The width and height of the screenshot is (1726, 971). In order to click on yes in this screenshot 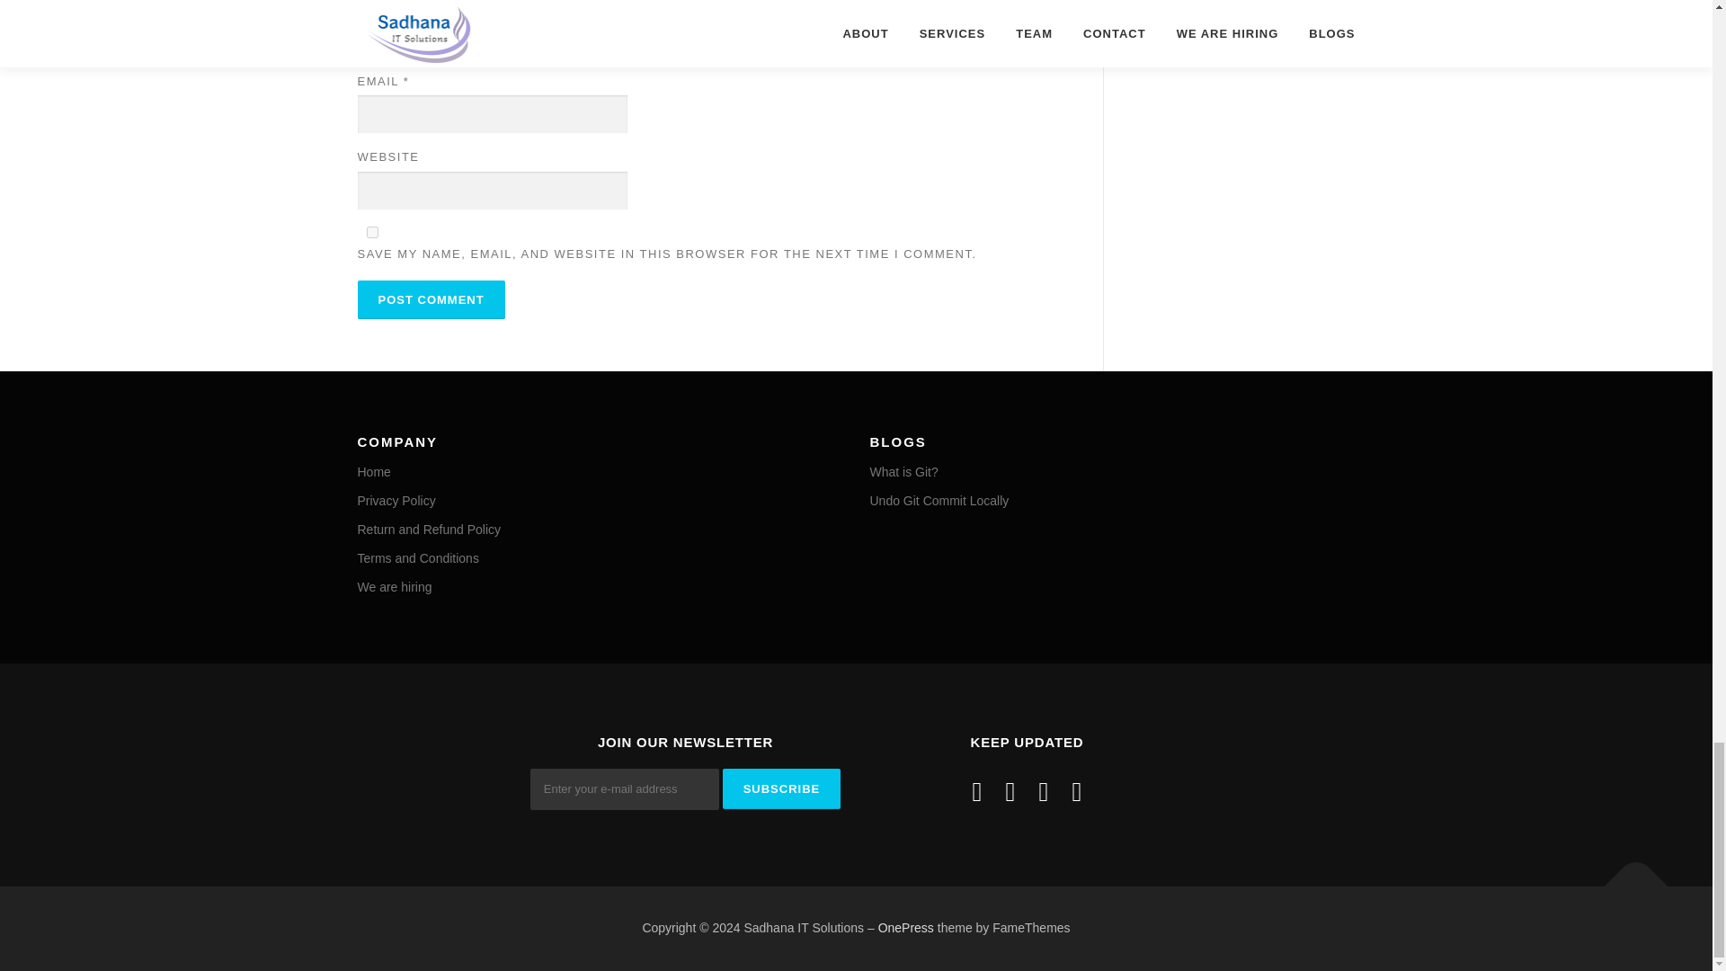, I will do `click(372, 230)`.